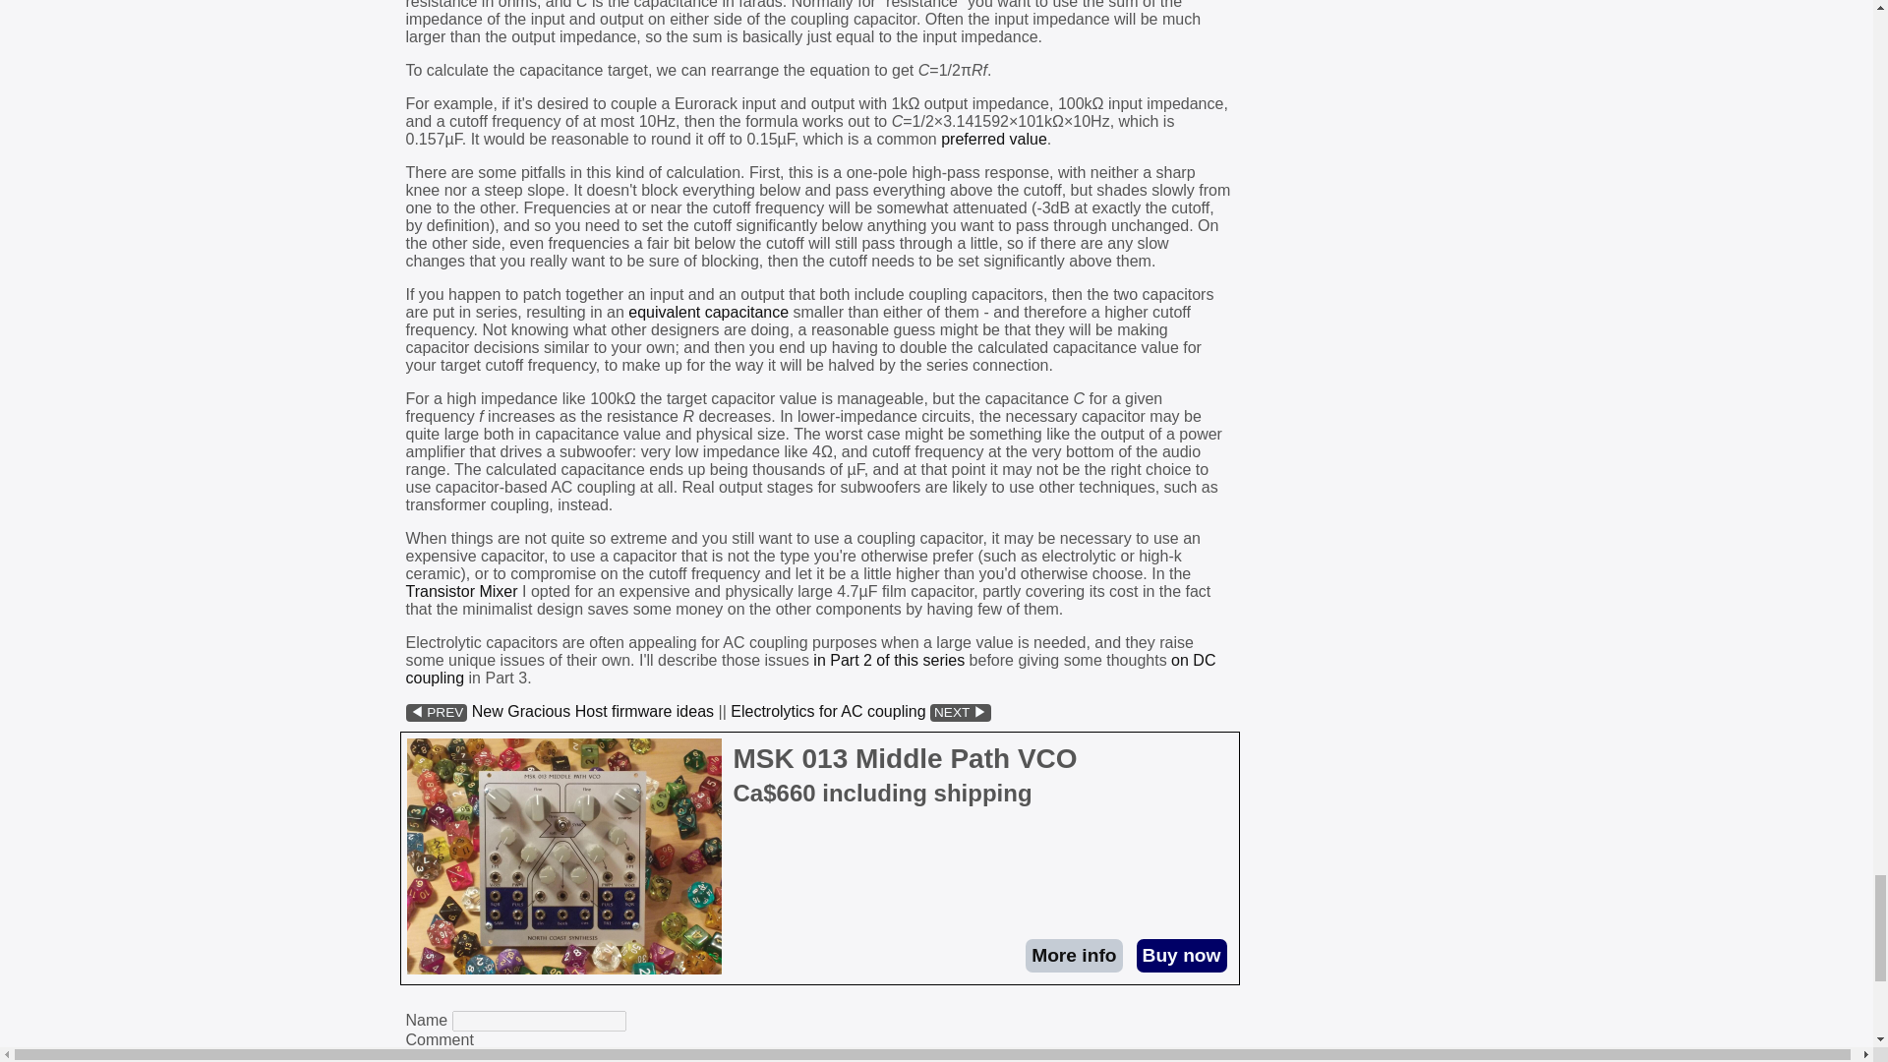 The image size is (1888, 1062). What do you see at coordinates (889, 661) in the screenshot?
I see `in Part 2 of this series` at bounding box center [889, 661].